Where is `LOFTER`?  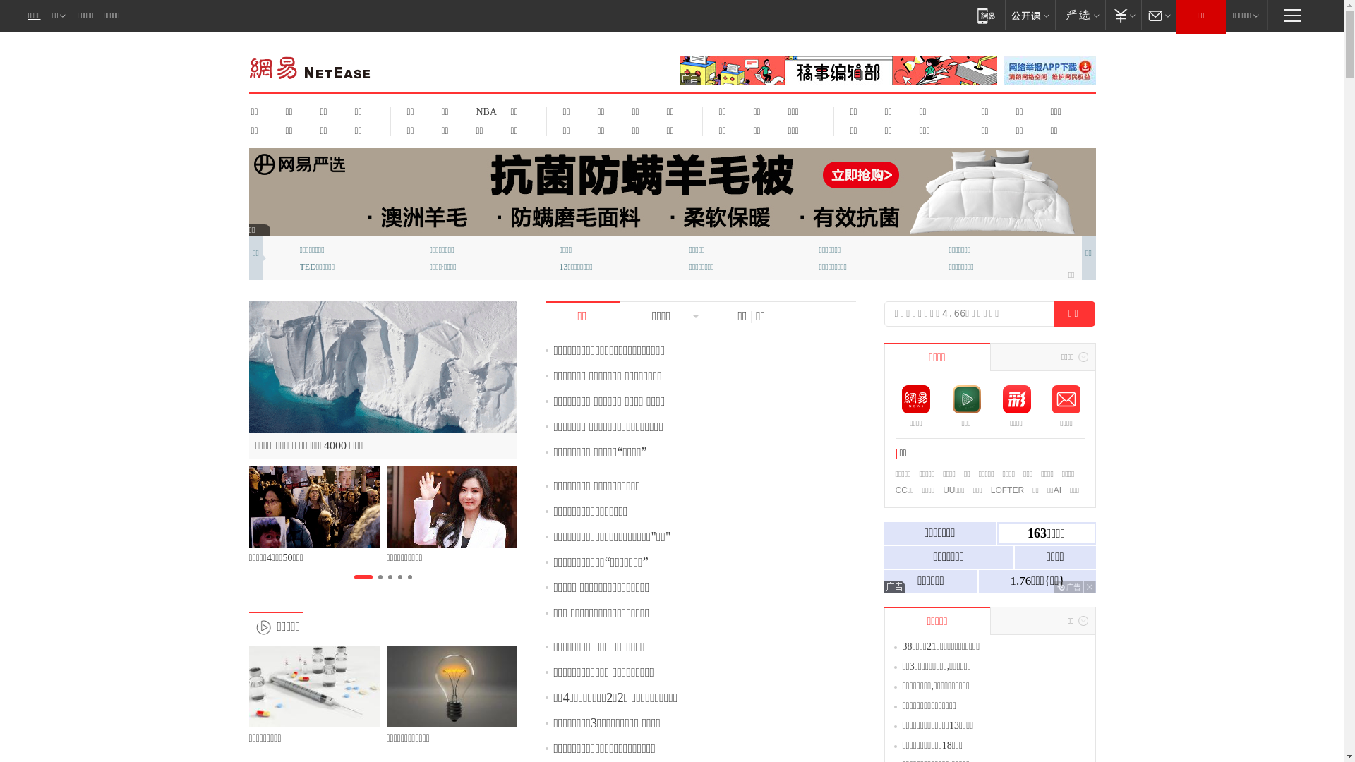
LOFTER is located at coordinates (1008, 490).